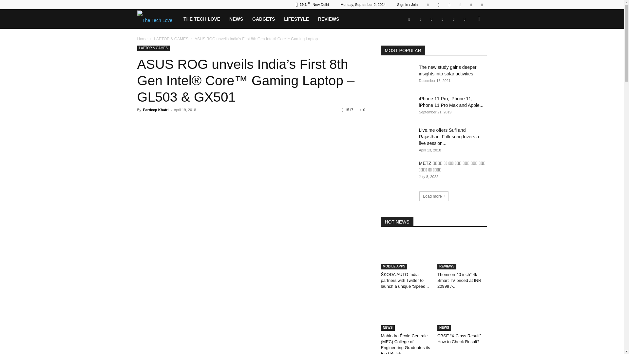 The height and width of the screenshot is (354, 629). What do you see at coordinates (428, 5) in the screenshot?
I see `Facebook` at bounding box center [428, 5].